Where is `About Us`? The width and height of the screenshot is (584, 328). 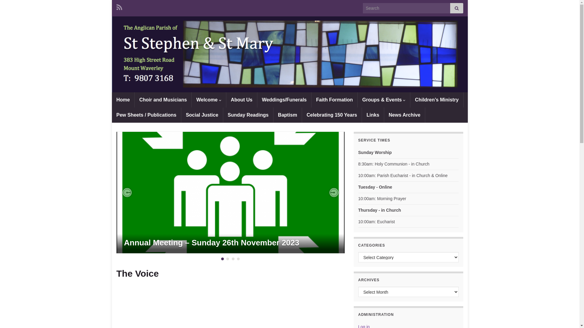 About Us is located at coordinates (242, 100).